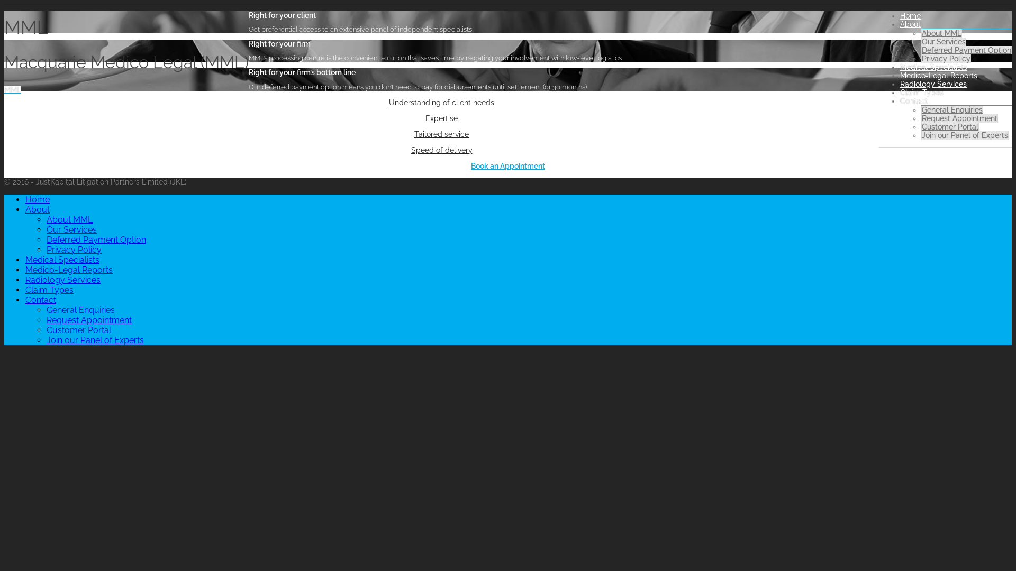 The image size is (1016, 571). What do you see at coordinates (933, 67) in the screenshot?
I see `Medical Specialists` at bounding box center [933, 67].